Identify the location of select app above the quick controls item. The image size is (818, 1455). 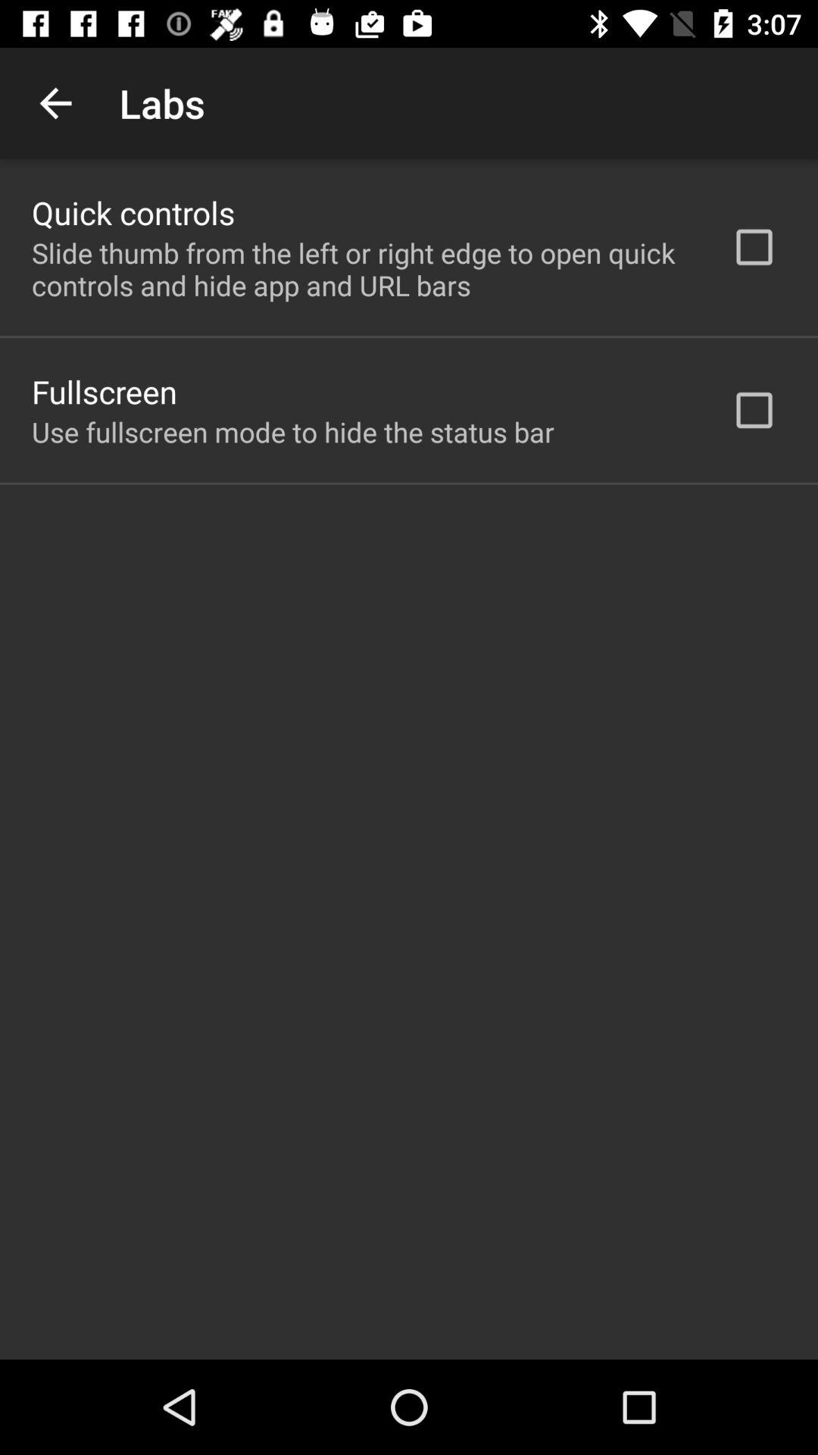
(55, 103).